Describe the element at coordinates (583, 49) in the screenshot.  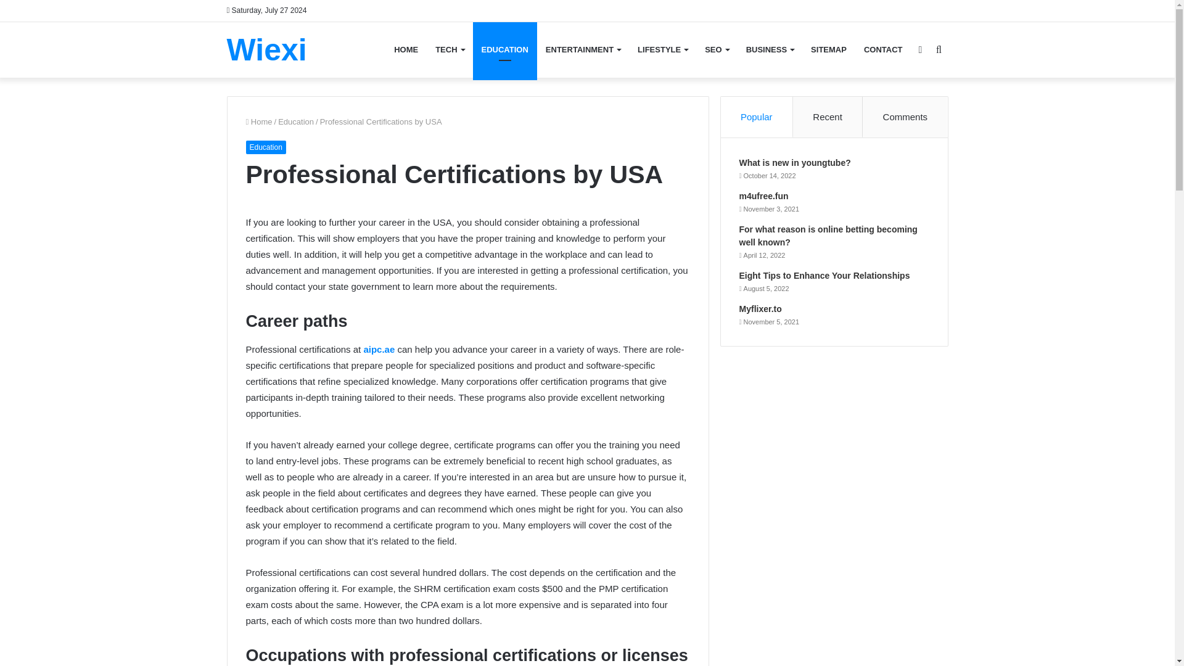
I see `ENTERTAINMENT` at that location.